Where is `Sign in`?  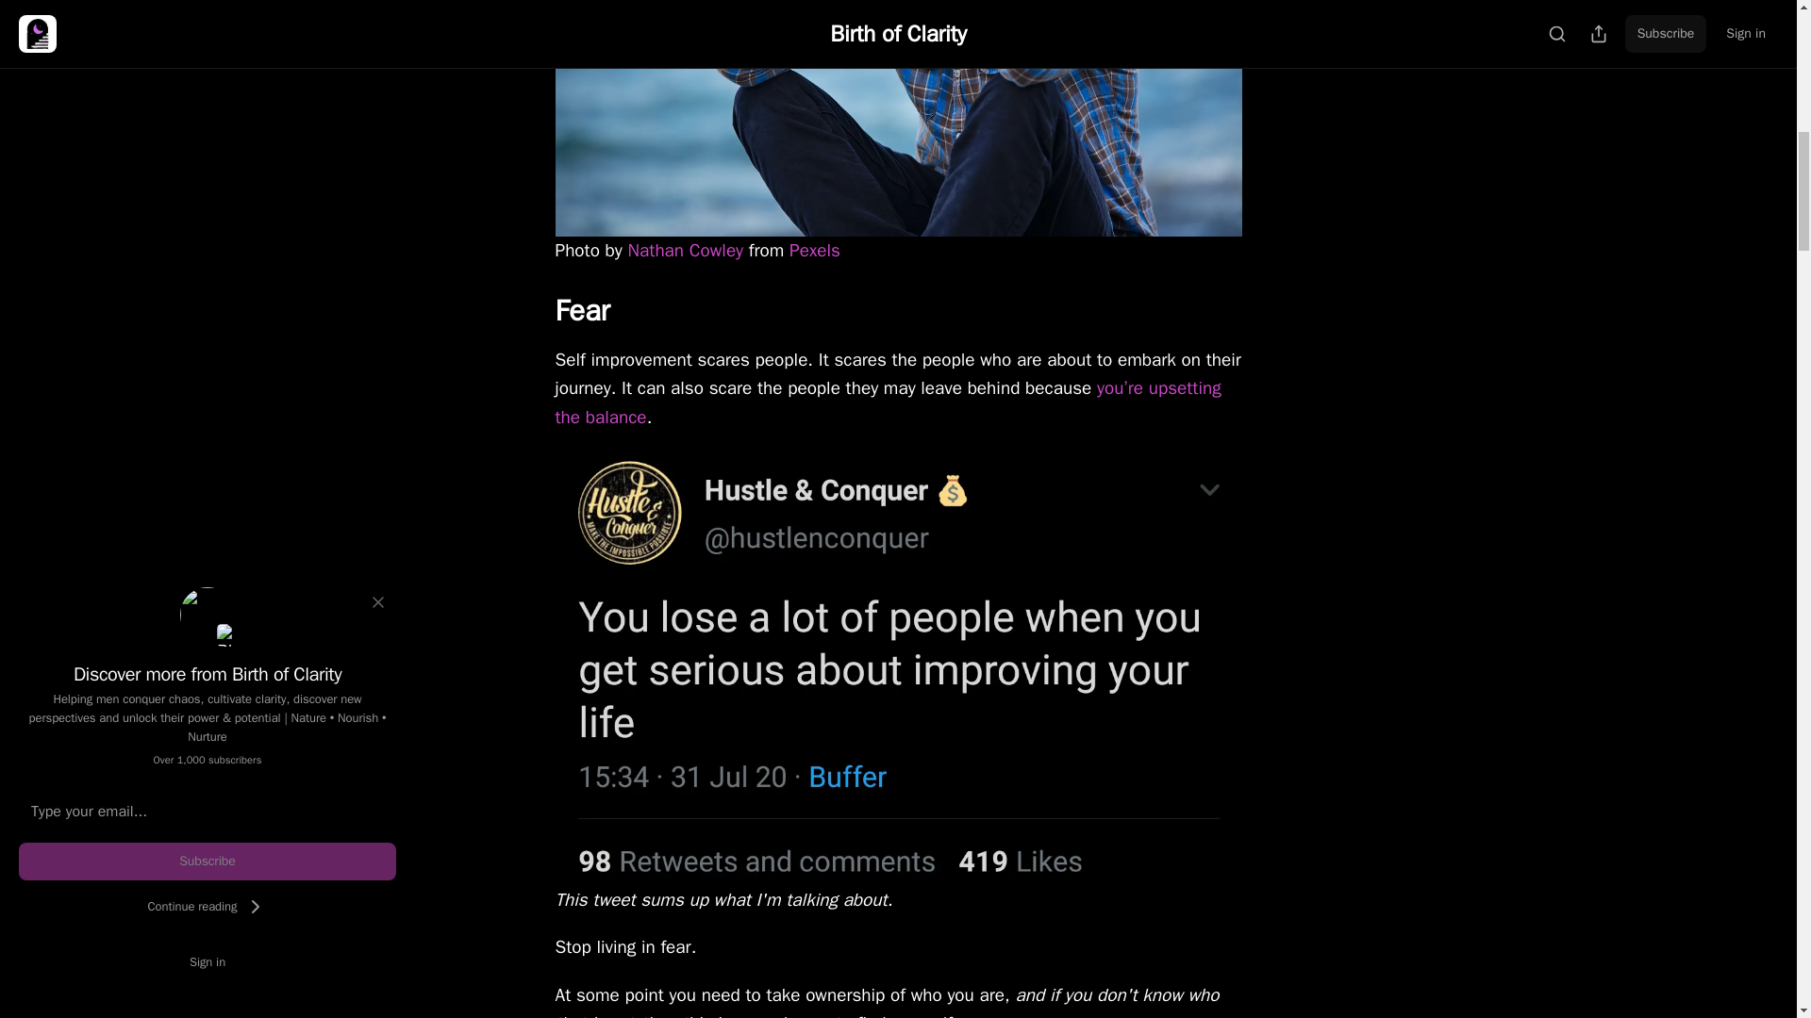 Sign in is located at coordinates (208, 961).